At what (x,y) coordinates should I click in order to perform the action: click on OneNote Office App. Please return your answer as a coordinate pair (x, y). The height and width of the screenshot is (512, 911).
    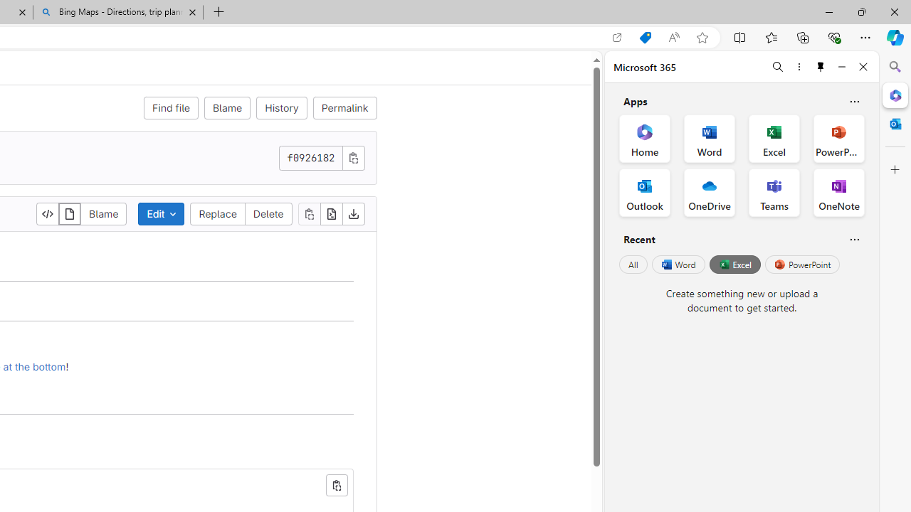
    Looking at the image, I should click on (838, 192).